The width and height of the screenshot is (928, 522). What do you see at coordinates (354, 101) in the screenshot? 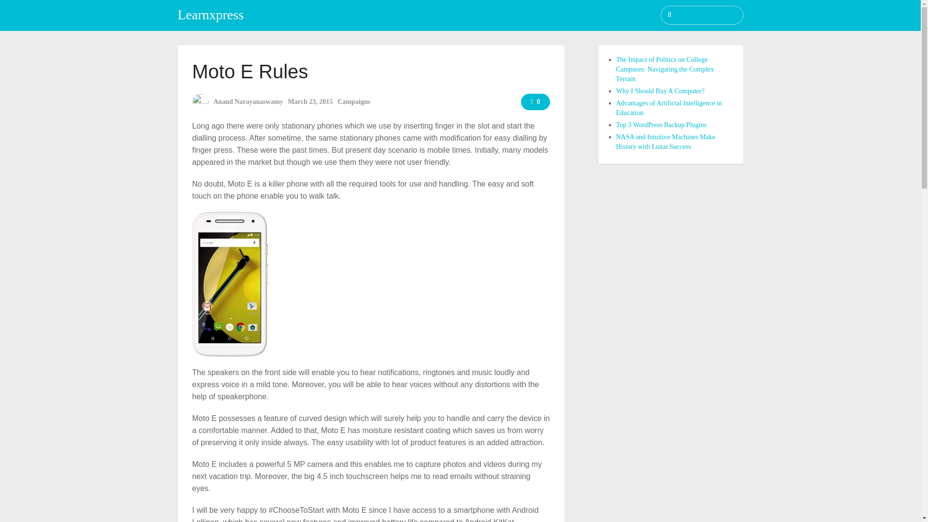
I see `Campaigns` at bounding box center [354, 101].